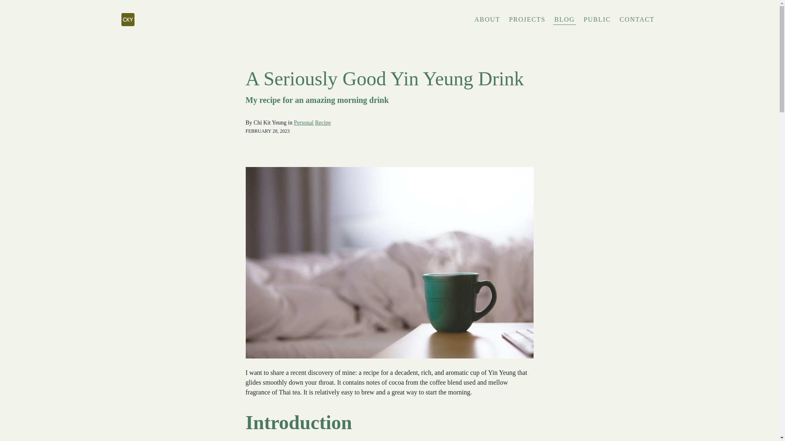 This screenshot has height=441, width=785. I want to click on Personal, so click(303, 122).